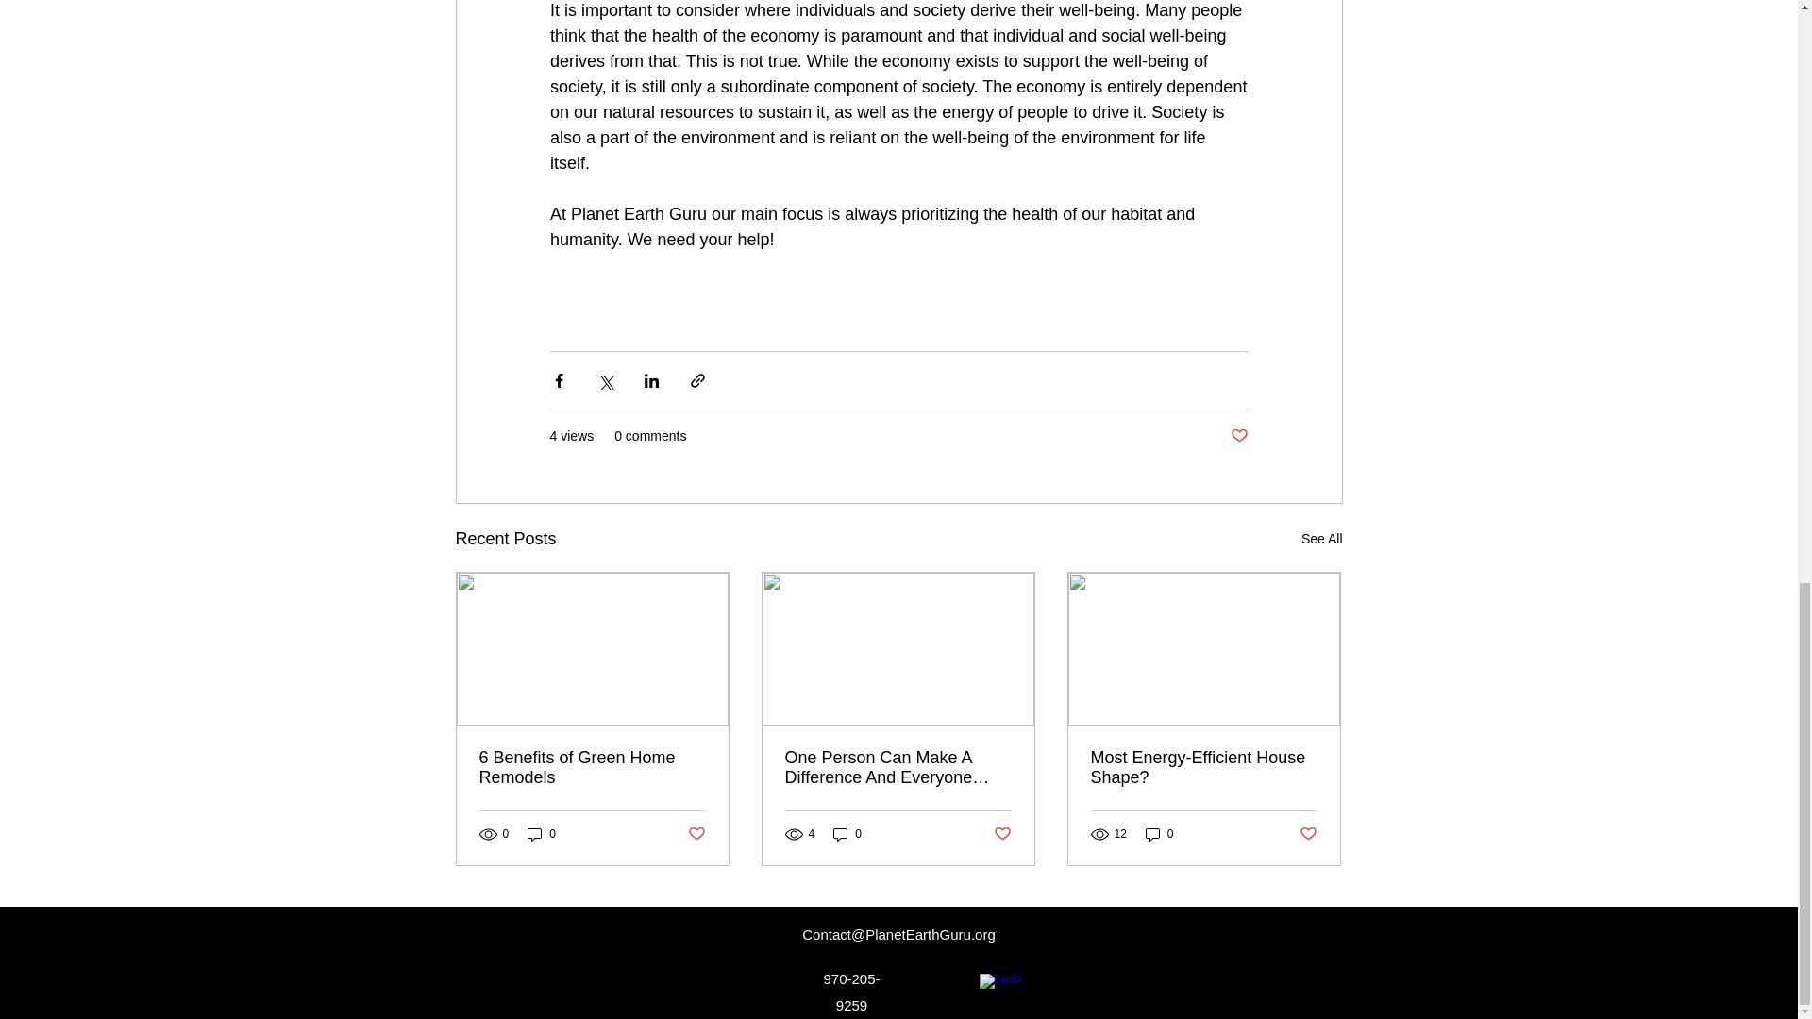  What do you see at coordinates (542, 834) in the screenshot?
I see `0` at bounding box center [542, 834].